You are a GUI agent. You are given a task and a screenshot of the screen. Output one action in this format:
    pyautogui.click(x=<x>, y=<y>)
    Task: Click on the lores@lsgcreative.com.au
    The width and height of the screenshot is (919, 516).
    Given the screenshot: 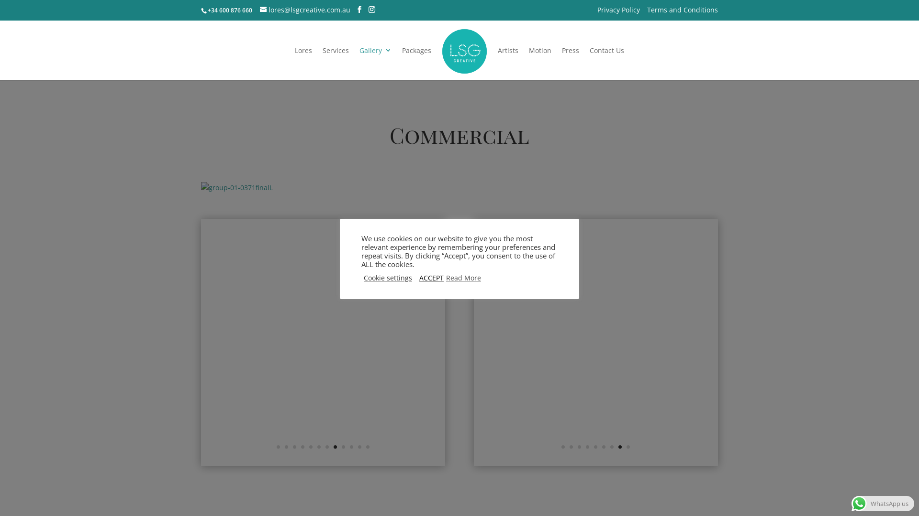 What is the action you would take?
    pyautogui.click(x=305, y=10)
    